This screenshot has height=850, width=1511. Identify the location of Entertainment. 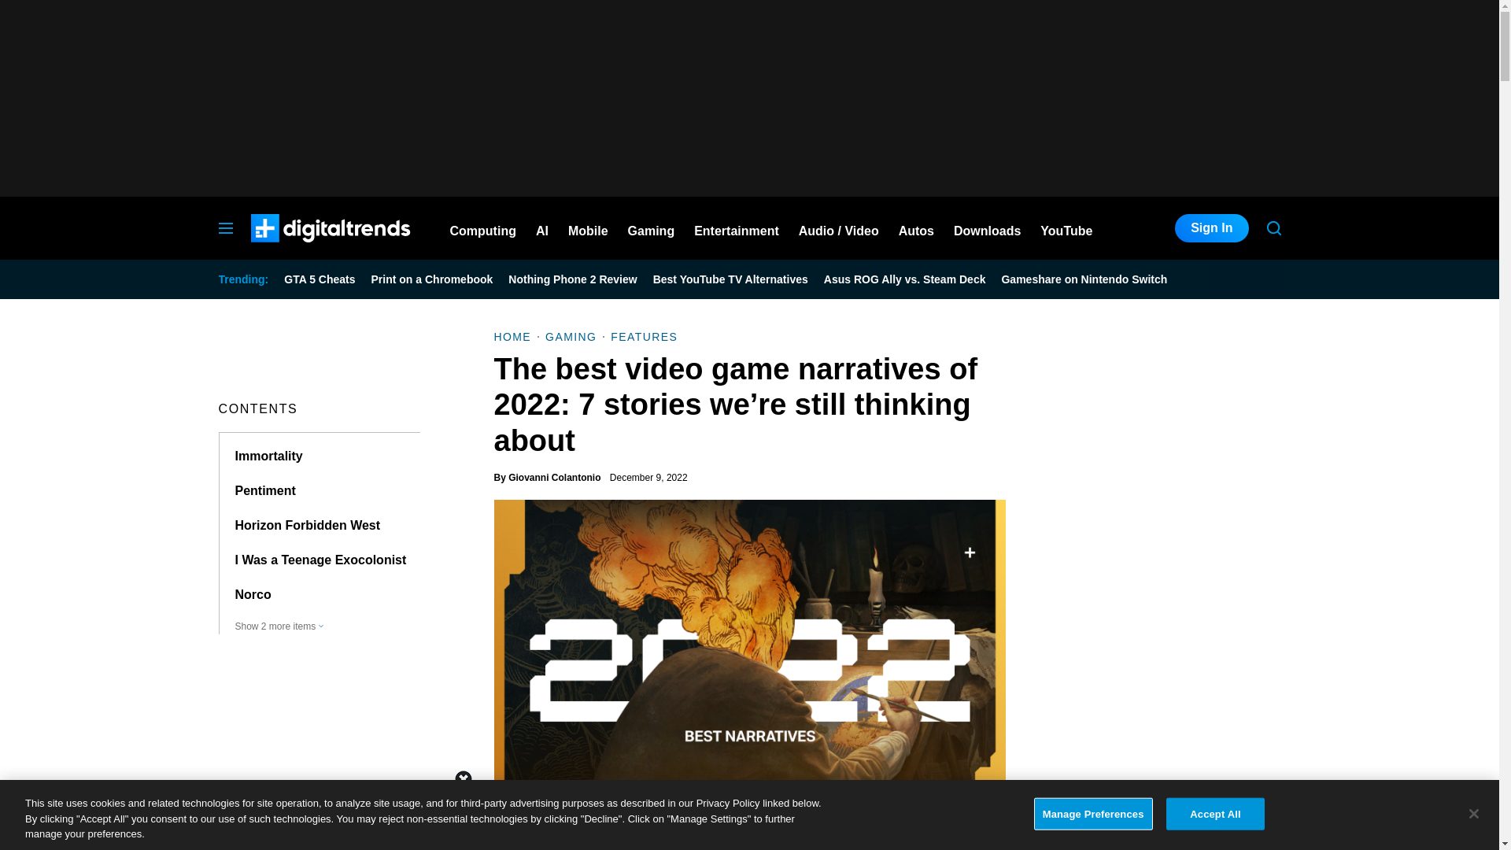
(737, 228).